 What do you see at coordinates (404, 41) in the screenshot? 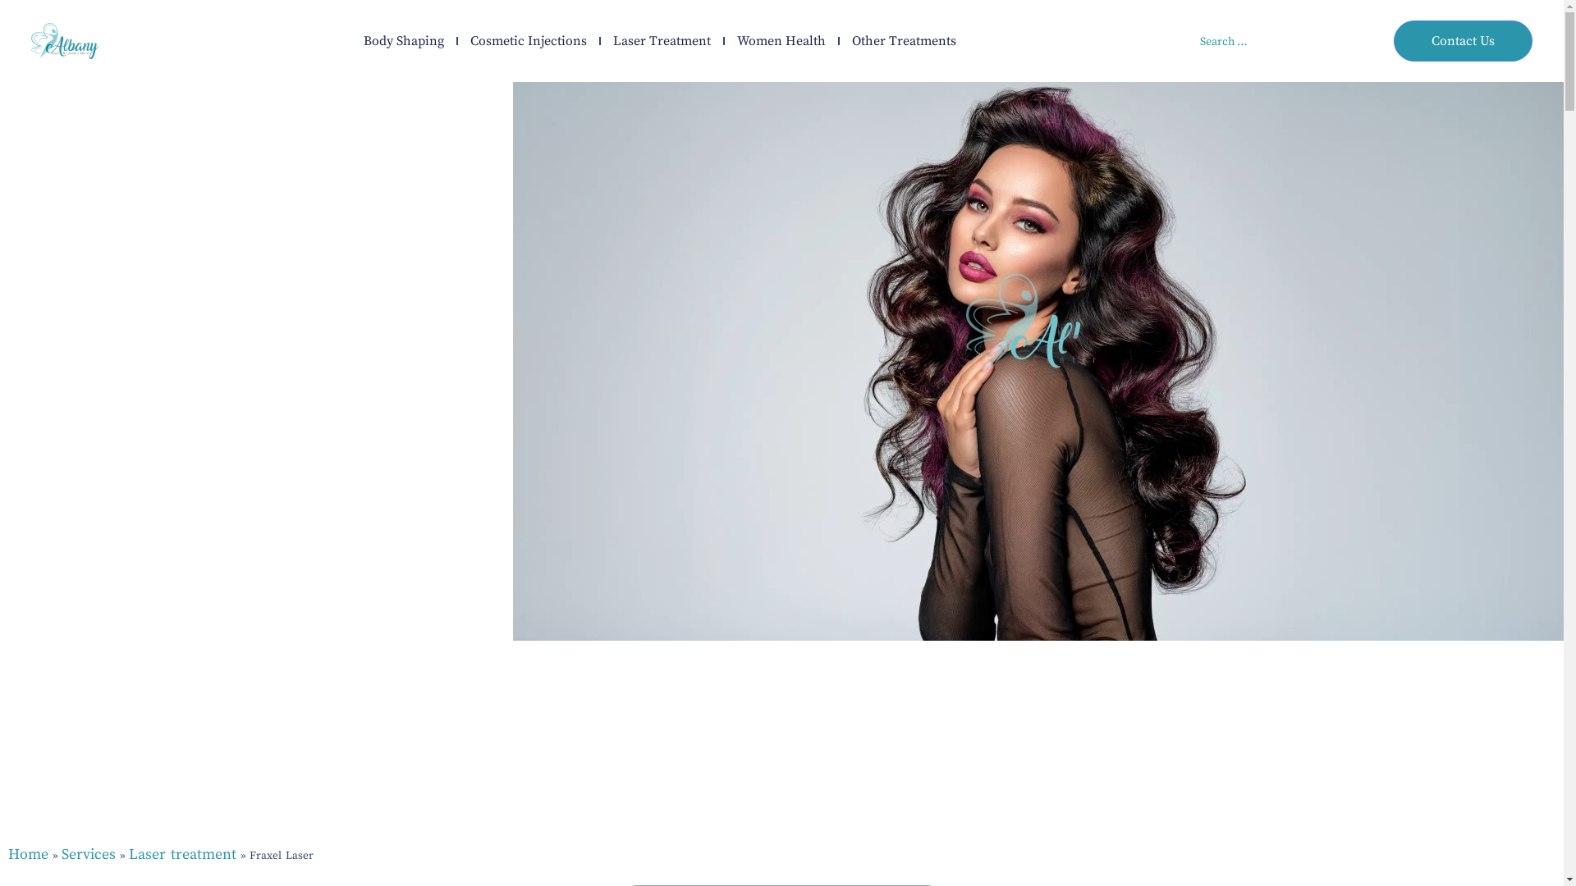
I see `Body Shaping` at bounding box center [404, 41].